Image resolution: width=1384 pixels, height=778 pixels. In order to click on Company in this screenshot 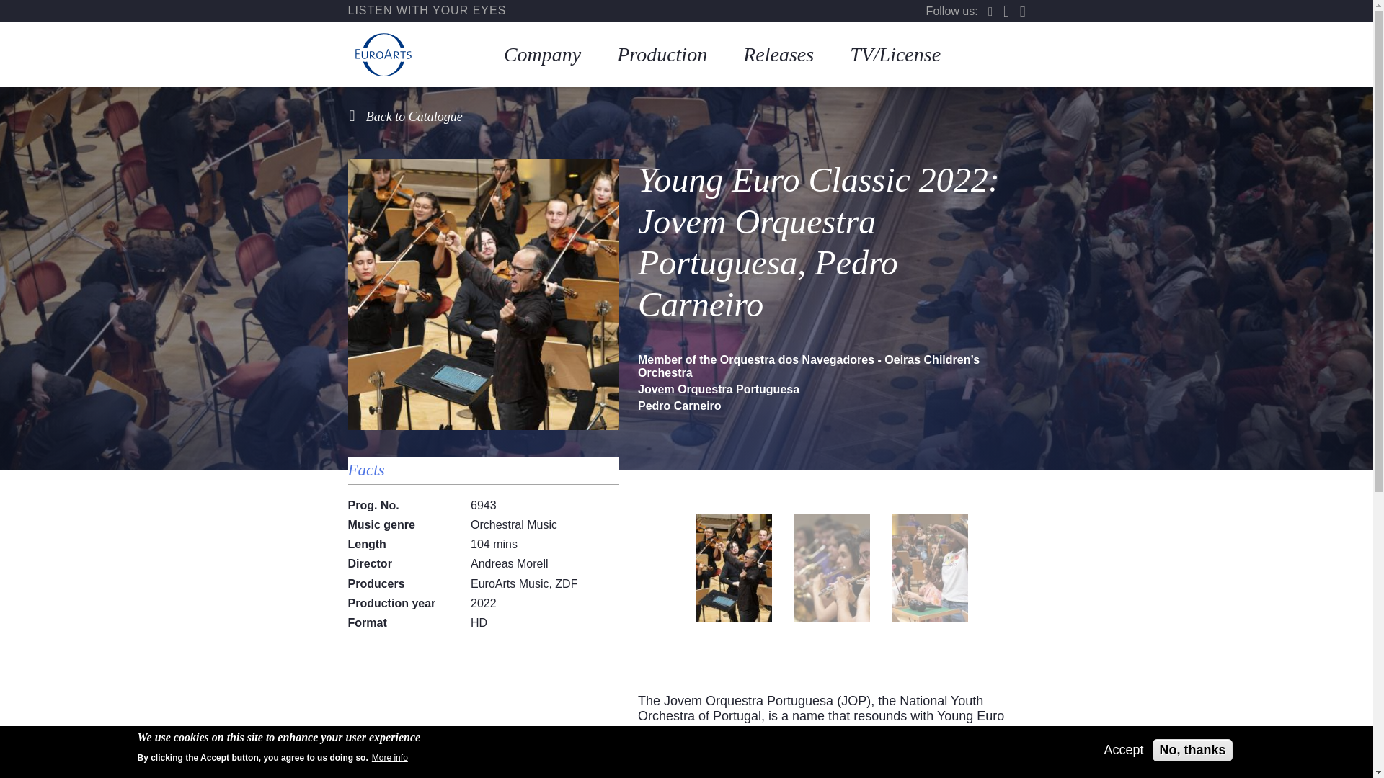, I will do `click(542, 55)`.